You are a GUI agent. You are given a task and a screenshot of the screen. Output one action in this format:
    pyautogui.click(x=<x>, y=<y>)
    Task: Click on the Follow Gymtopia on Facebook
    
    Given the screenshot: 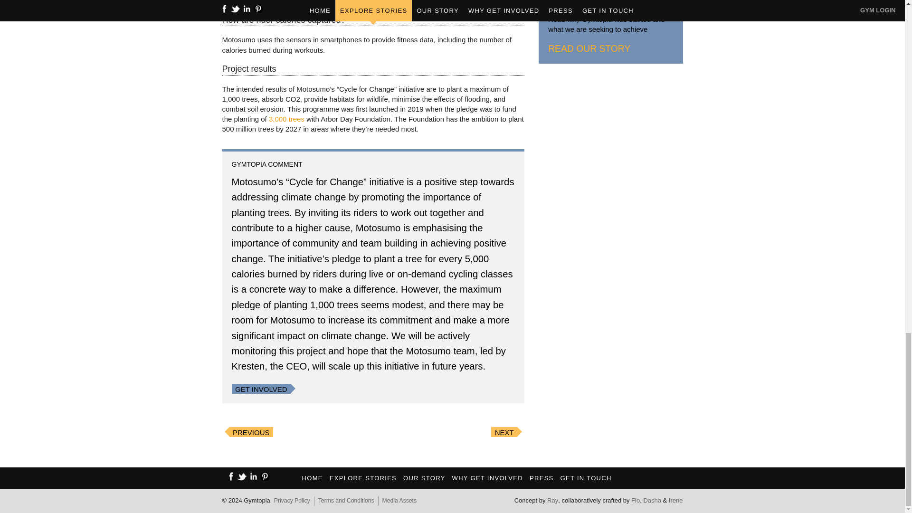 What is the action you would take?
    pyautogui.click(x=231, y=475)
    